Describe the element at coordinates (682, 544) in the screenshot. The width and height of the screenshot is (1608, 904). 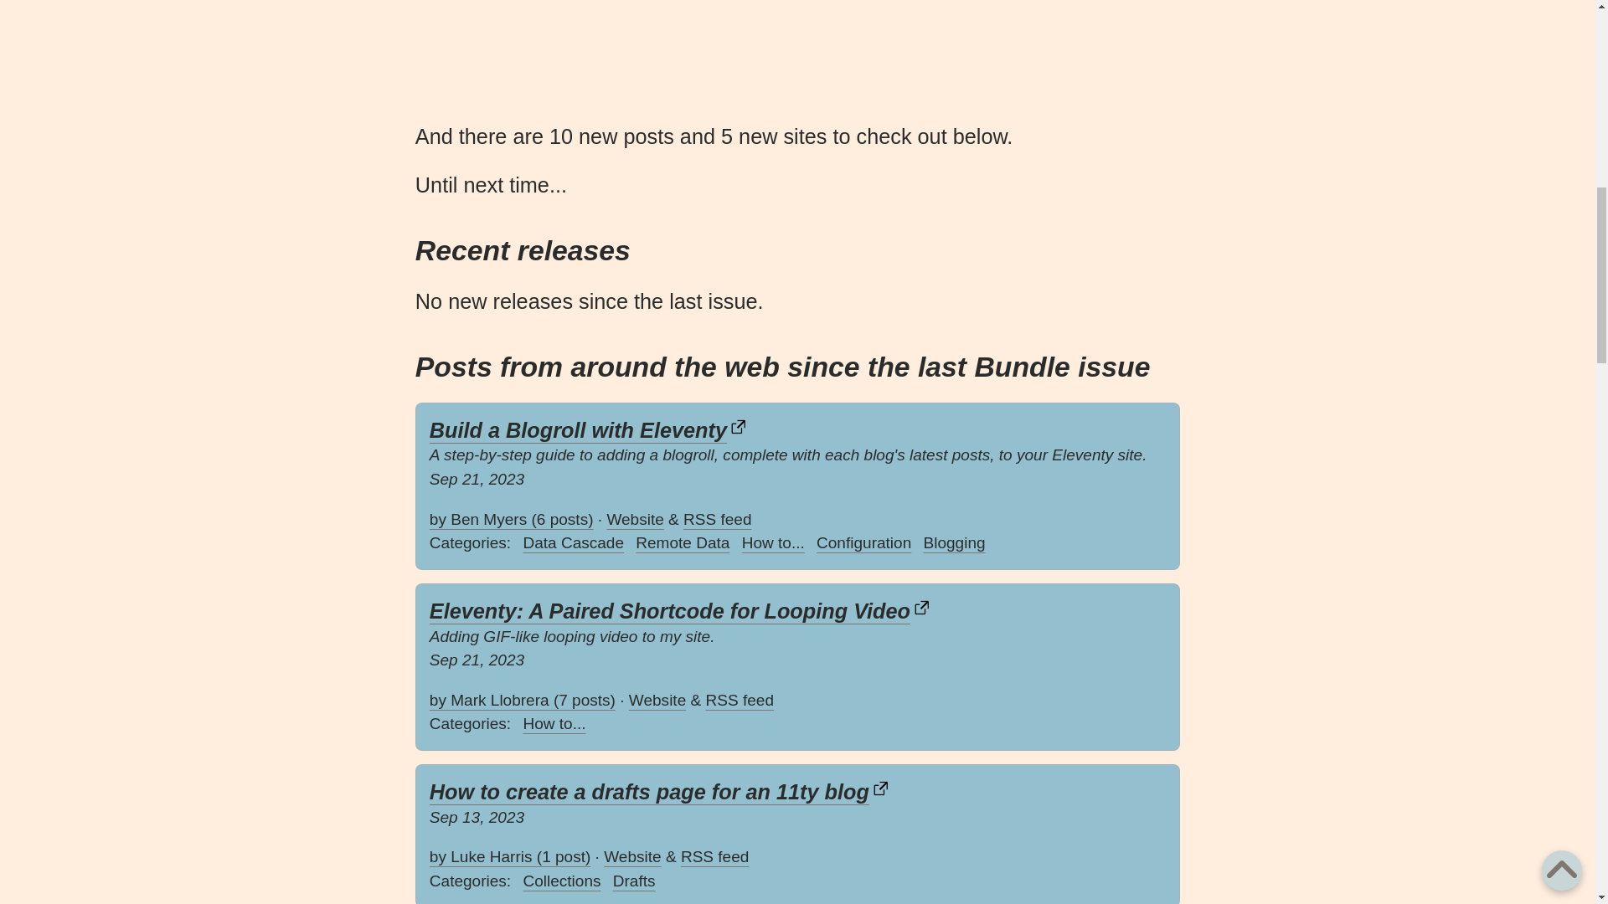
I see `Remote Data` at that location.